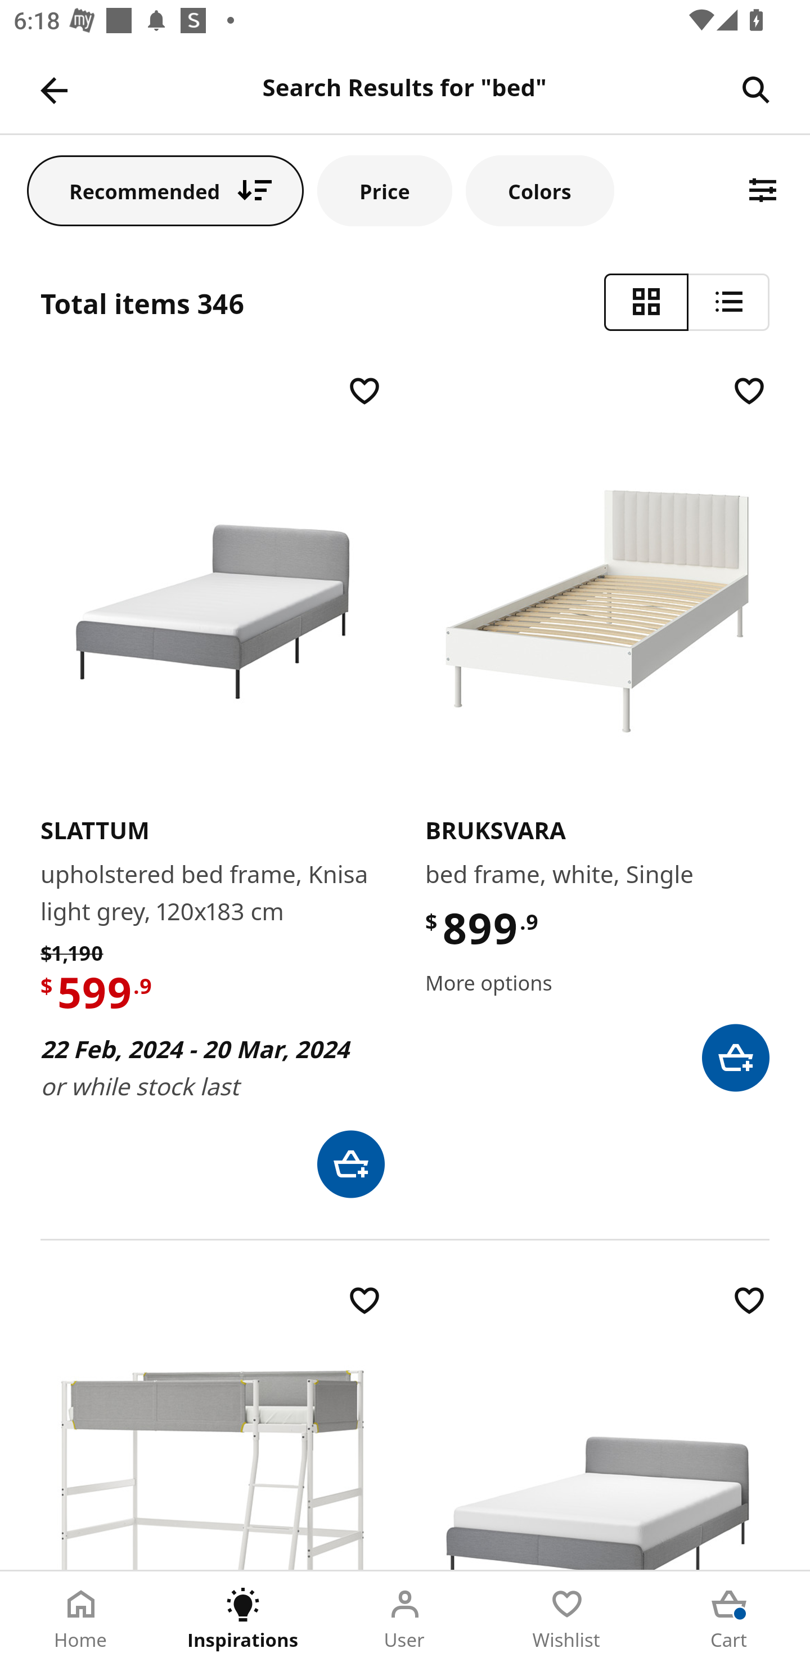  What do you see at coordinates (81, 1619) in the screenshot?
I see `Home
Tab 1 of 5` at bounding box center [81, 1619].